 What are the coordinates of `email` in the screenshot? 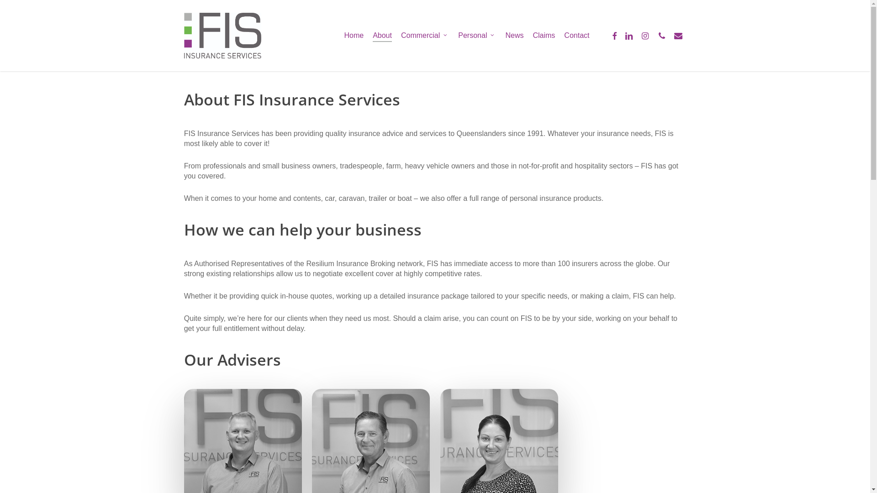 It's located at (678, 36).